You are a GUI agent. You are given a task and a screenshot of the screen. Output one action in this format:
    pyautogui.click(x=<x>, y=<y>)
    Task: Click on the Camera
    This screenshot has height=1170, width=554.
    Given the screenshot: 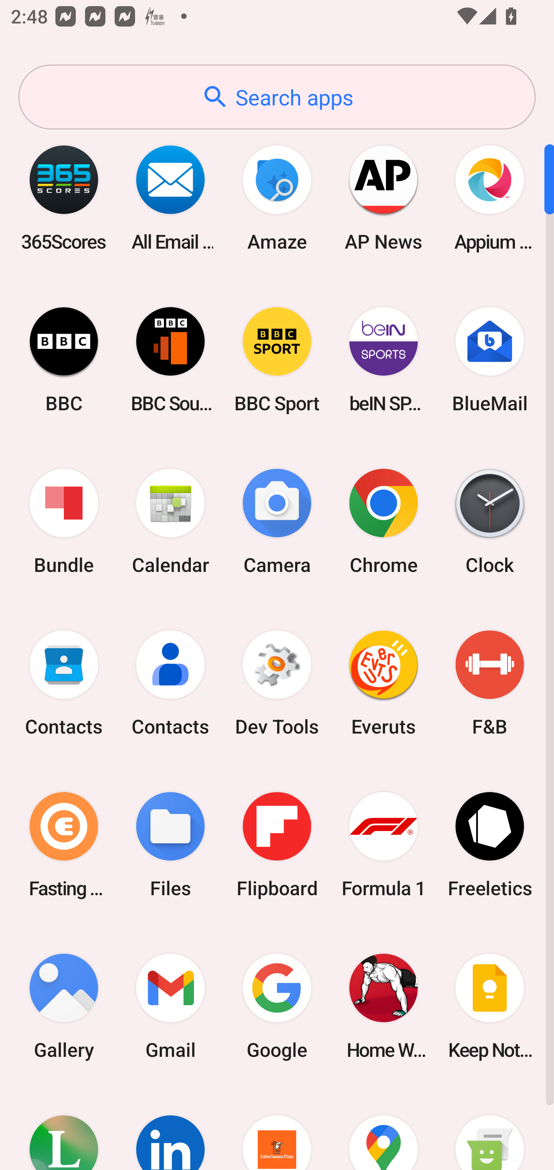 What is the action you would take?
    pyautogui.click(x=277, y=522)
    